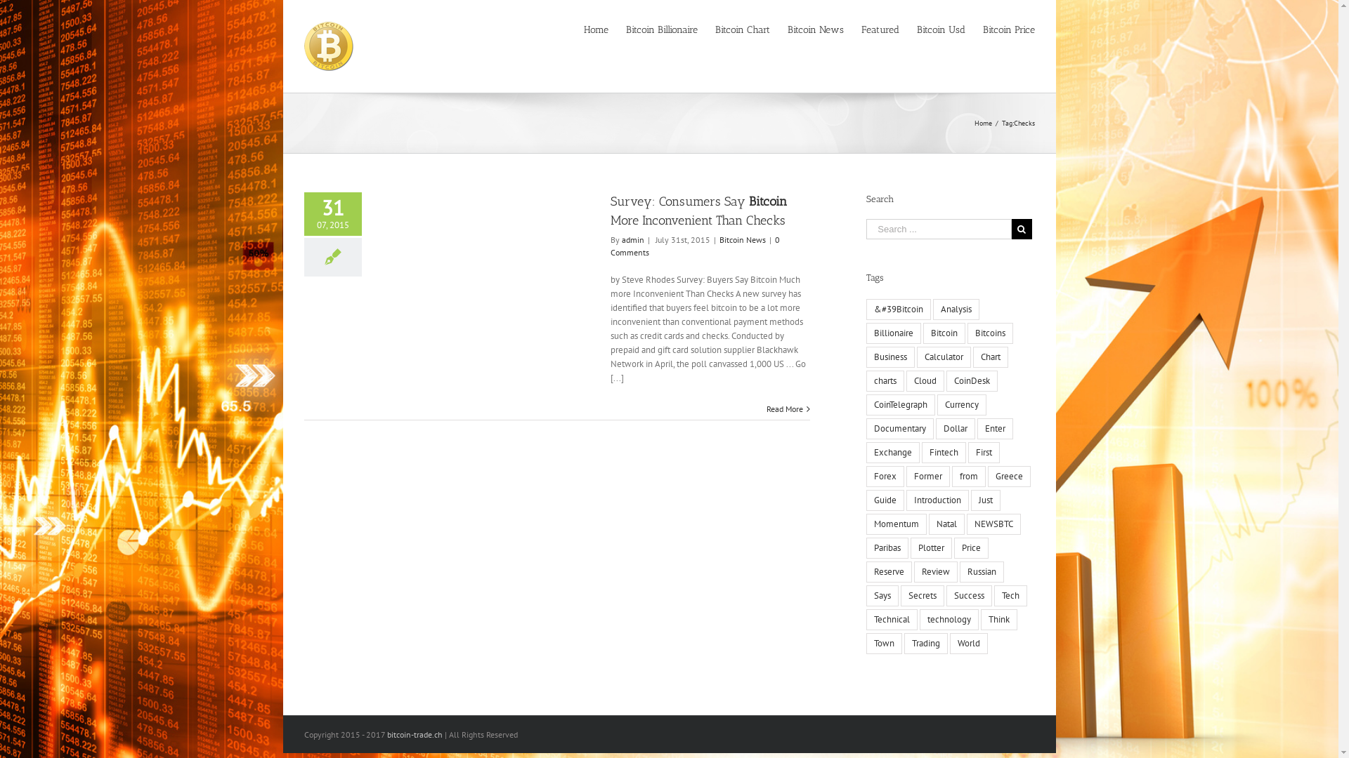 Image resolution: width=1349 pixels, height=758 pixels. What do you see at coordinates (415, 734) in the screenshot?
I see `bitcoin-trade.ch` at bounding box center [415, 734].